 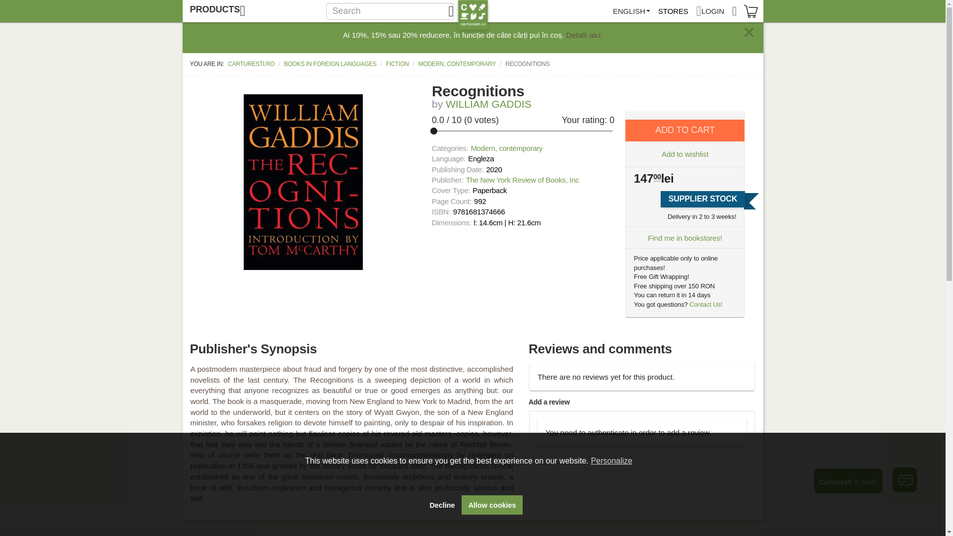 What do you see at coordinates (506, 148) in the screenshot?
I see `Modern, contemporary` at bounding box center [506, 148].